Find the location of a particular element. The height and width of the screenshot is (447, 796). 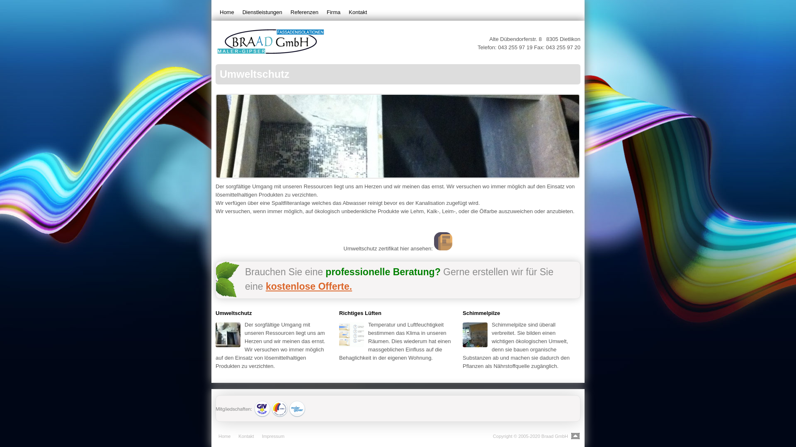

Firma is located at coordinates (333, 12).